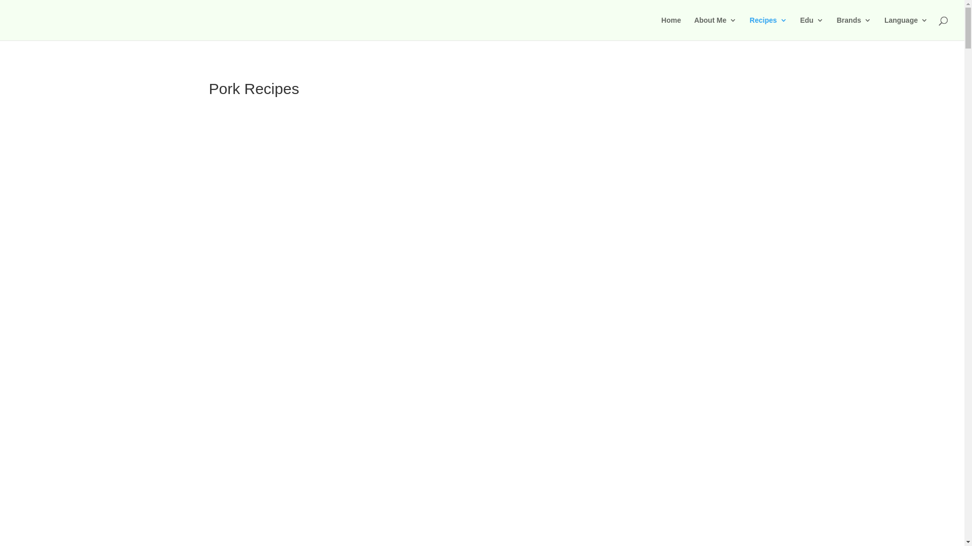 The height and width of the screenshot is (546, 972). Describe the element at coordinates (906, 28) in the screenshot. I see `Language` at that location.